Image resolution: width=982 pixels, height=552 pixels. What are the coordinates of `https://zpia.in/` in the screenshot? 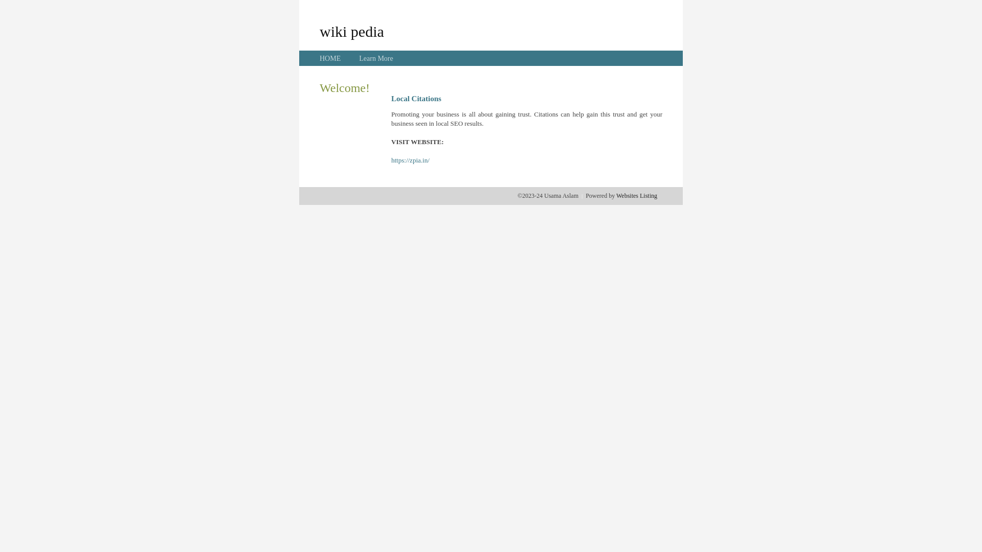 It's located at (410, 160).